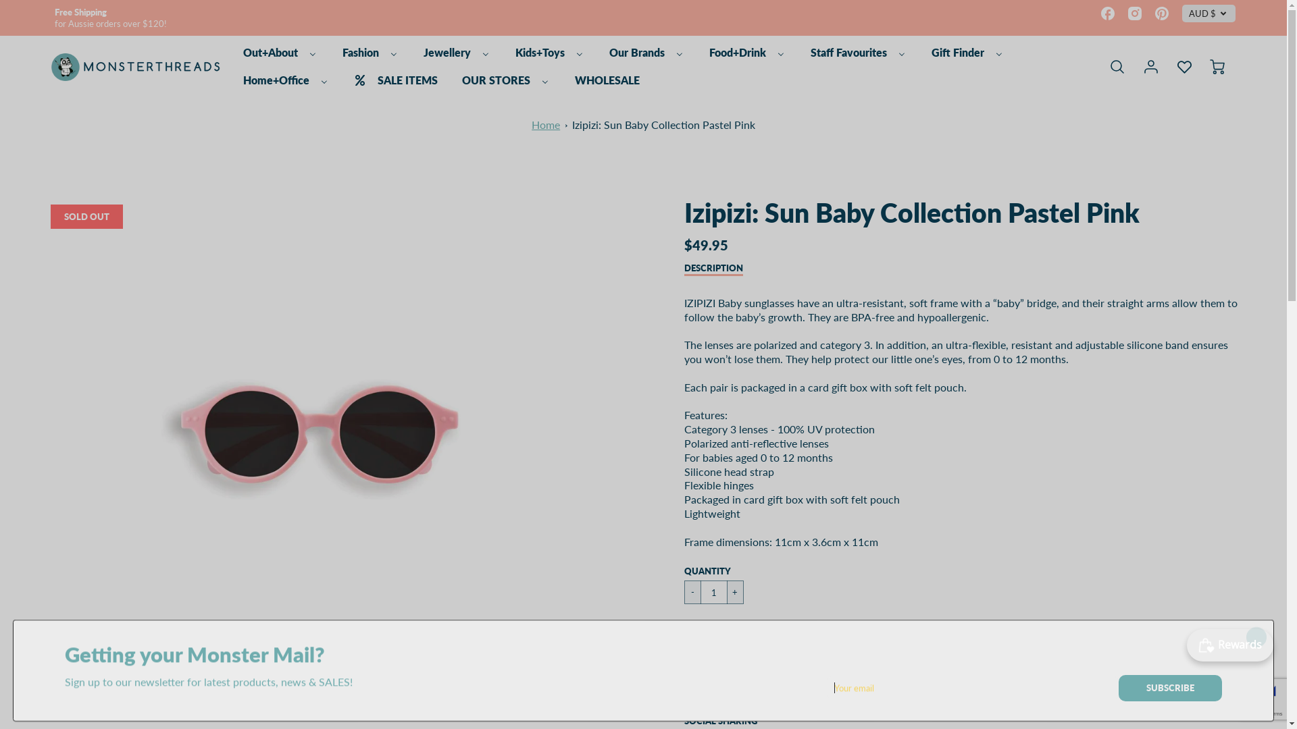  Describe the element at coordinates (1170, 688) in the screenshot. I see `SUBSCRIBE` at that location.